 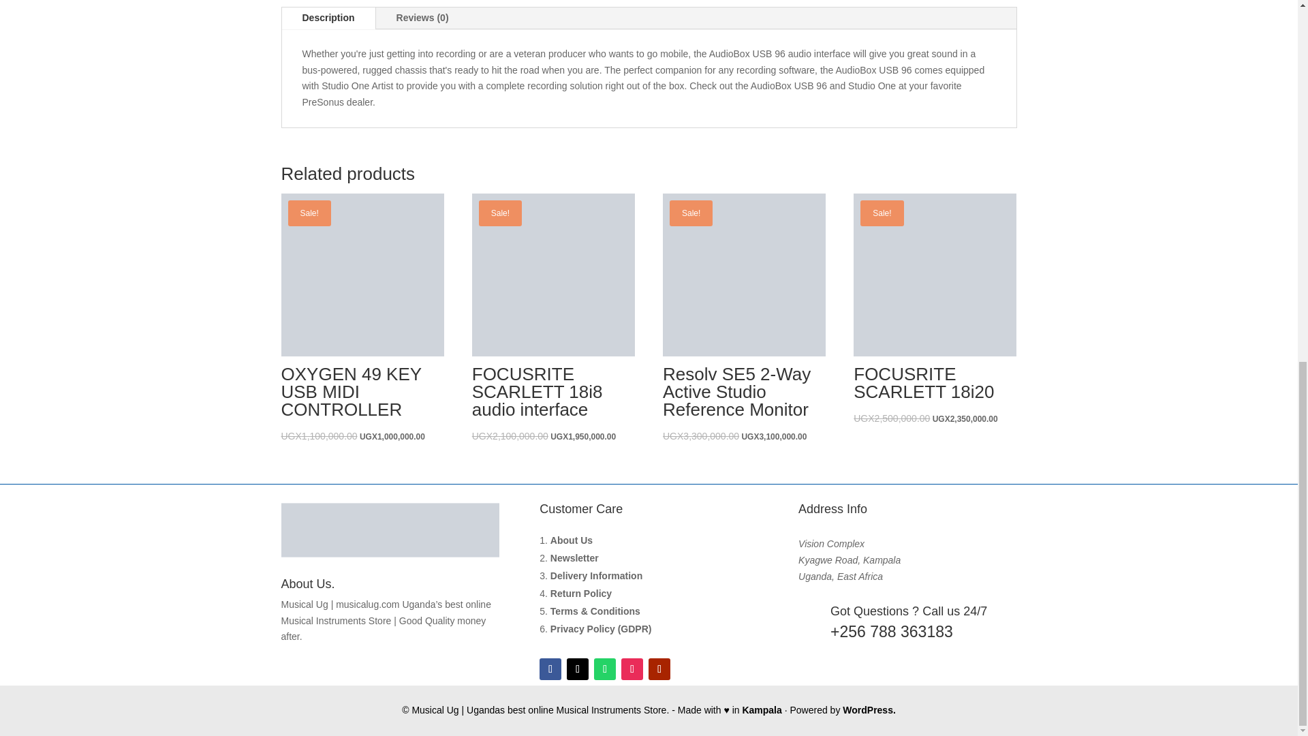 I want to click on WordPress., so click(x=869, y=709).